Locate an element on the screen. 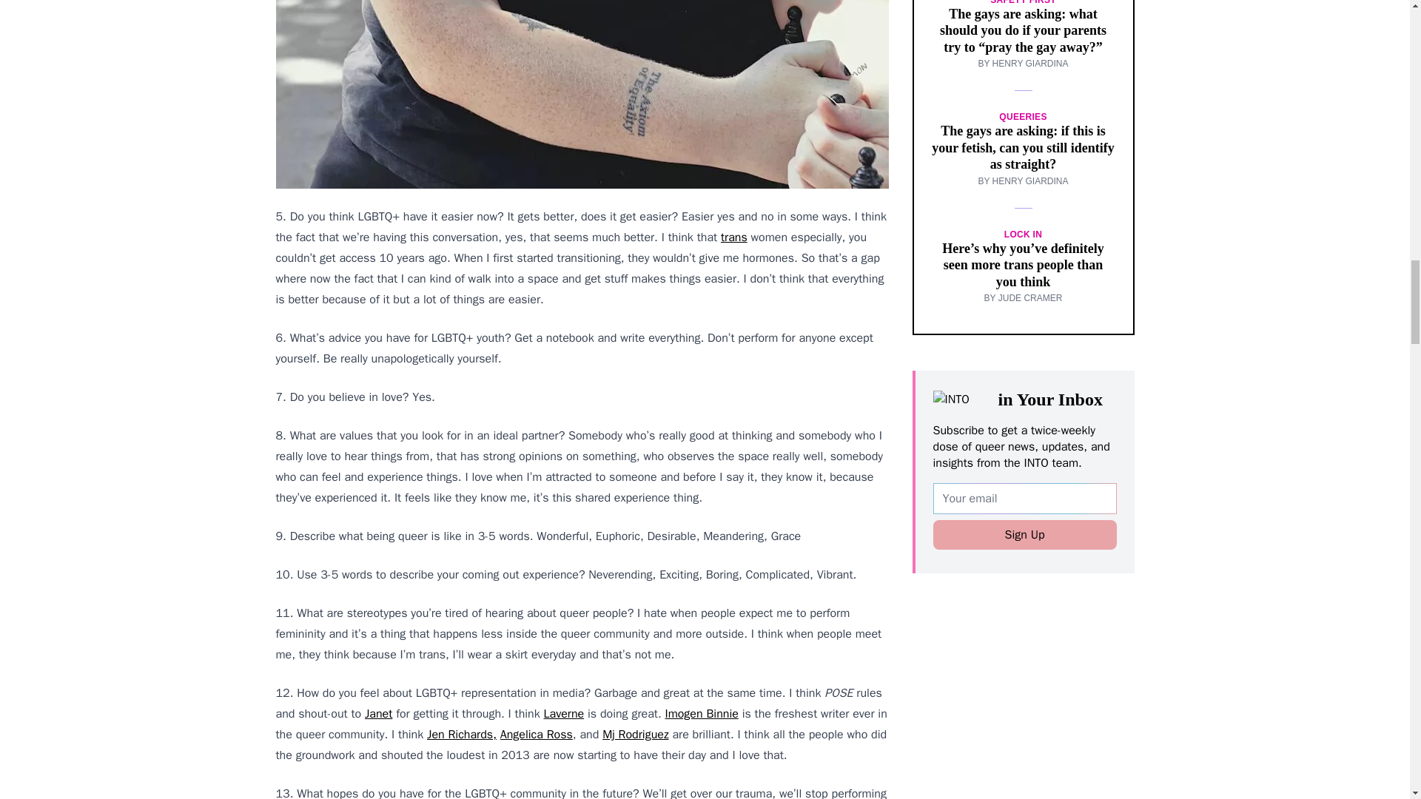  Laverne is located at coordinates (564, 713).